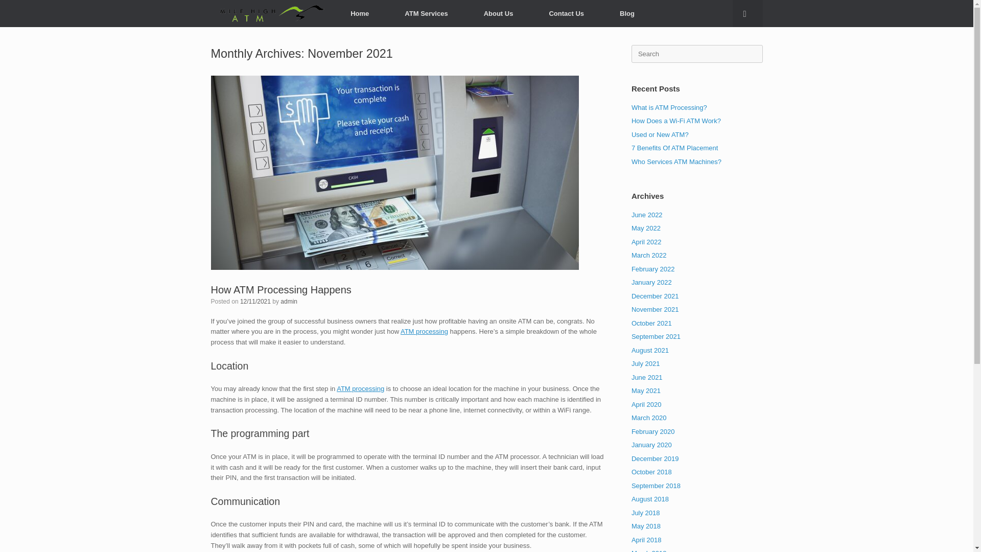 This screenshot has width=981, height=552. I want to click on May 2021, so click(646, 390).